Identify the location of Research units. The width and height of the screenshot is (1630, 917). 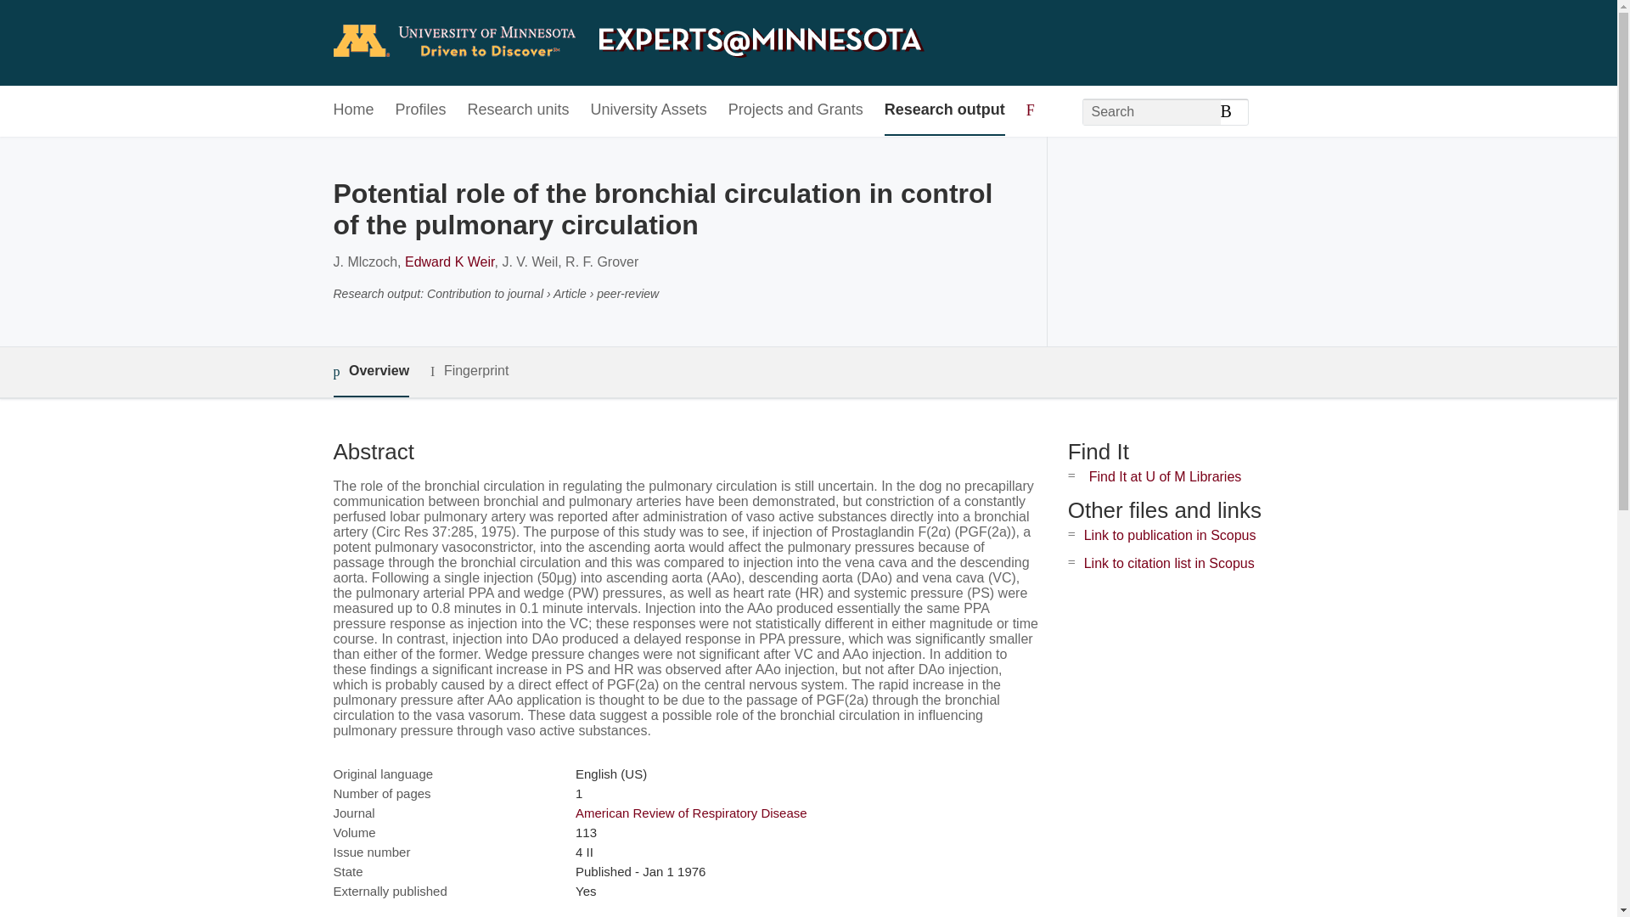
(518, 110).